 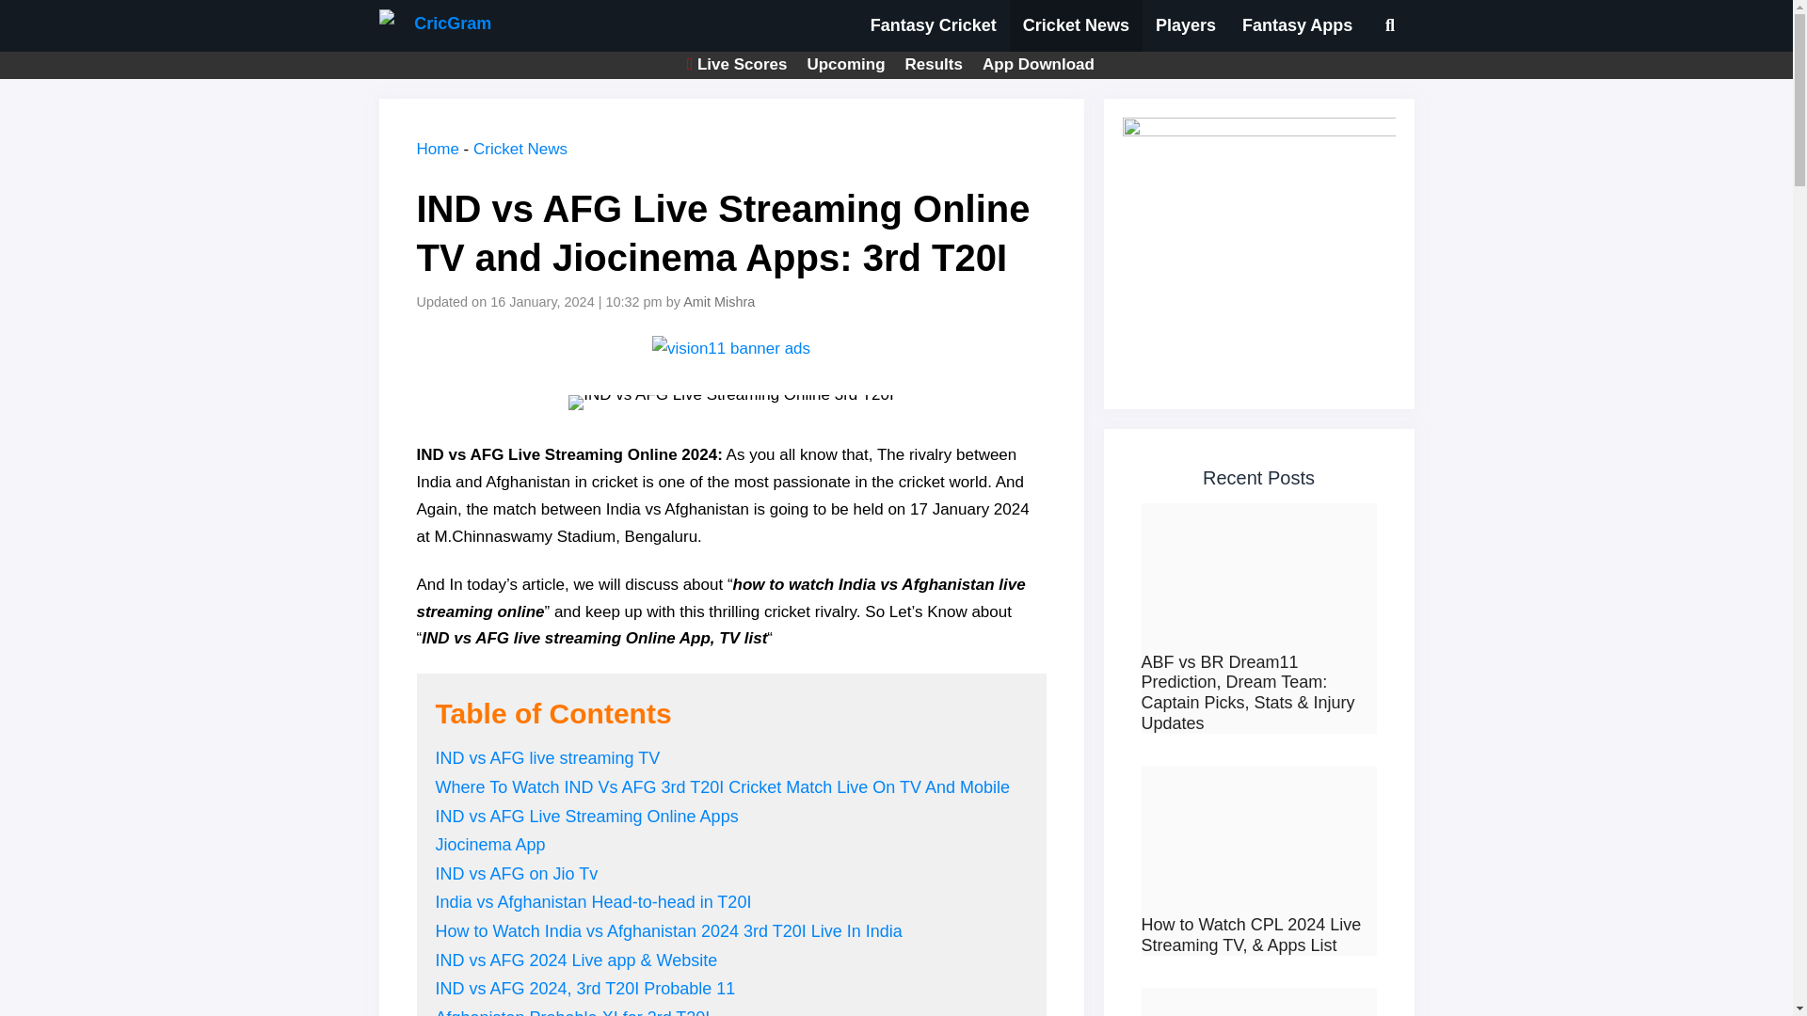 I want to click on Upcoming, so click(x=845, y=64).